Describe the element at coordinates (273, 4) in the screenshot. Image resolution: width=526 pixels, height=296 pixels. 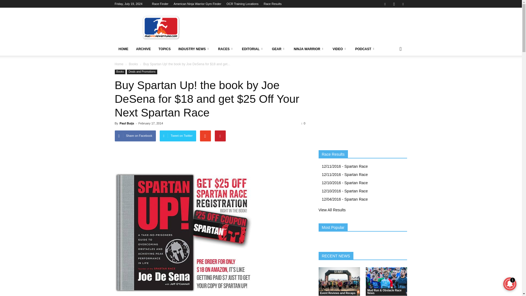
I see `Race Results` at that location.